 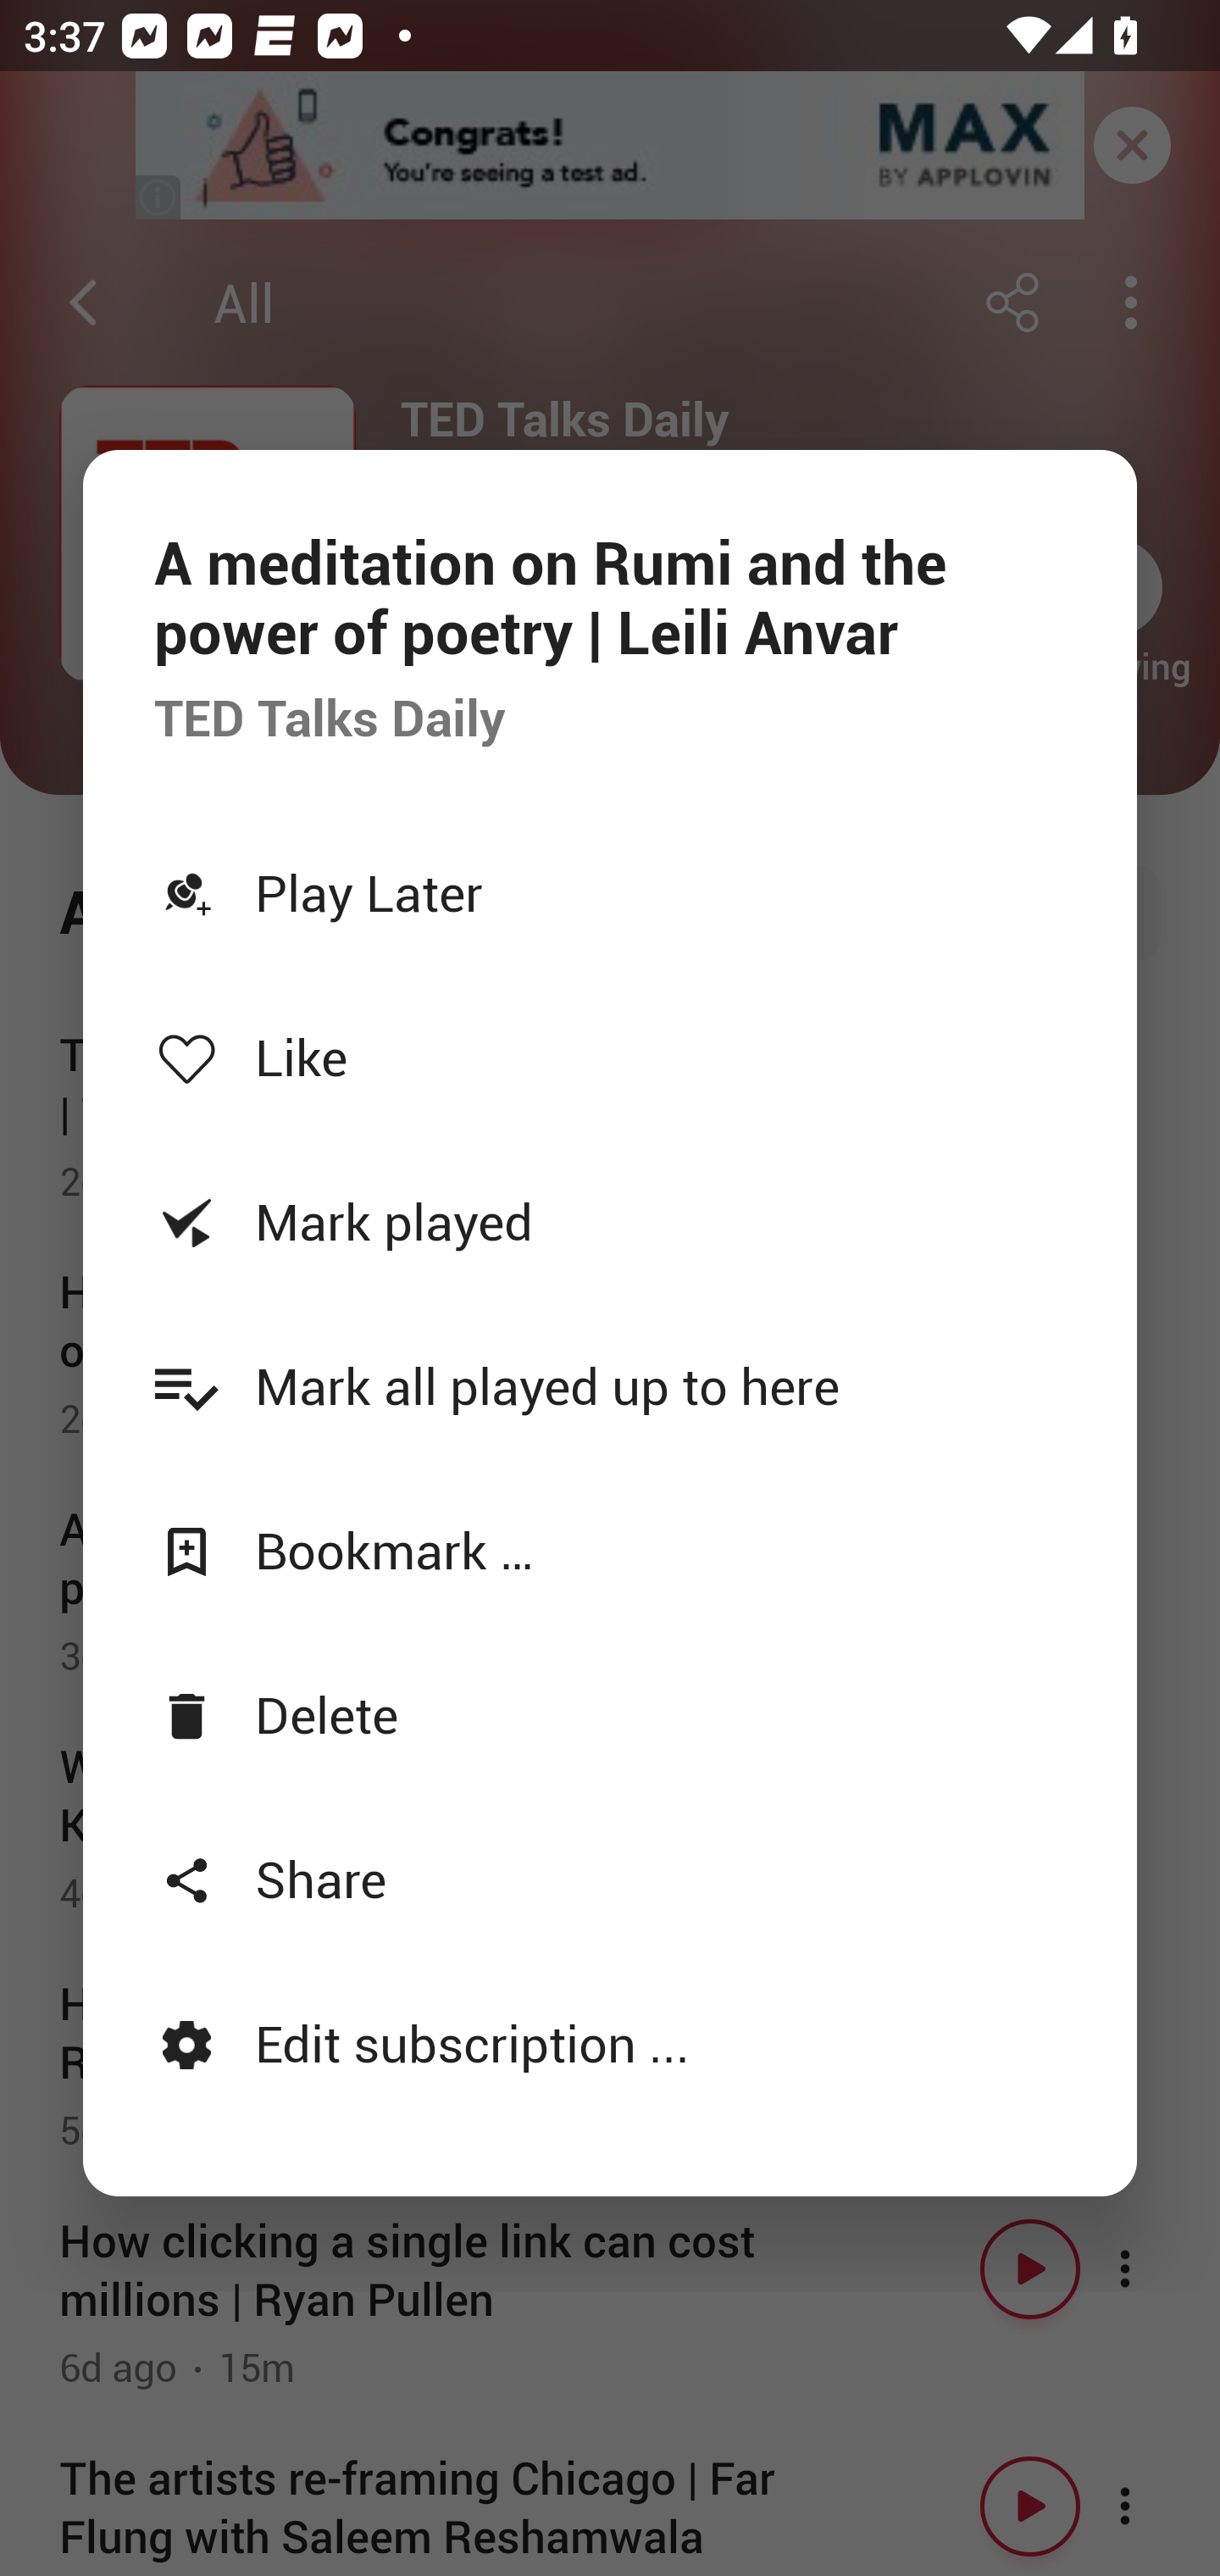 What do you see at coordinates (610, 2042) in the screenshot?
I see `Edit subscription ...` at bounding box center [610, 2042].